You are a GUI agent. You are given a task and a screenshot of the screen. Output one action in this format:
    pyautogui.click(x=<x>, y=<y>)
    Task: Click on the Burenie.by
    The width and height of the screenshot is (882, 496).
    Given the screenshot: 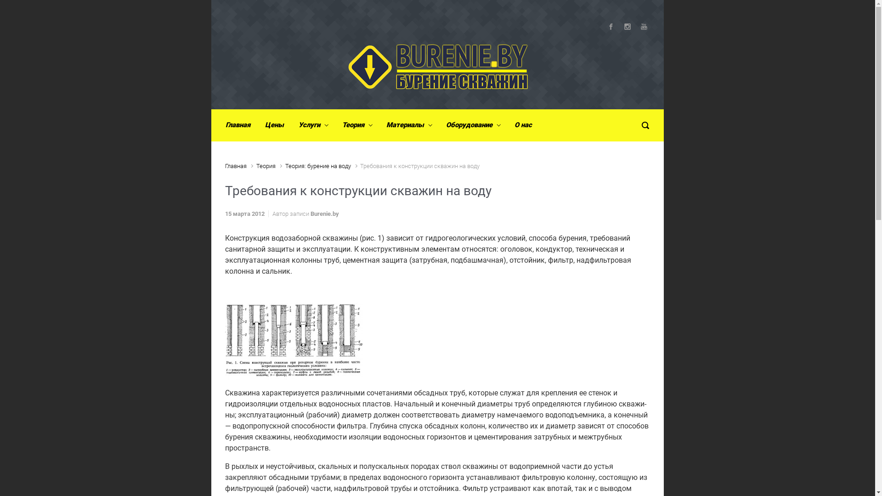 What is the action you would take?
    pyautogui.click(x=325, y=214)
    